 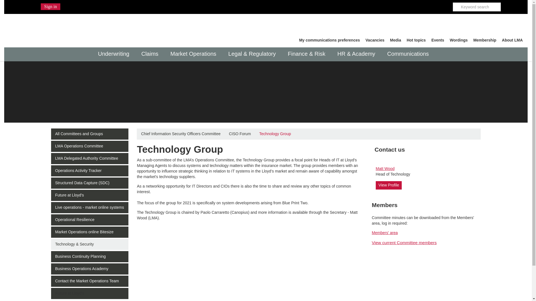 What do you see at coordinates (195, 54) in the screenshot?
I see `Market Operations` at bounding box center [195, 54].